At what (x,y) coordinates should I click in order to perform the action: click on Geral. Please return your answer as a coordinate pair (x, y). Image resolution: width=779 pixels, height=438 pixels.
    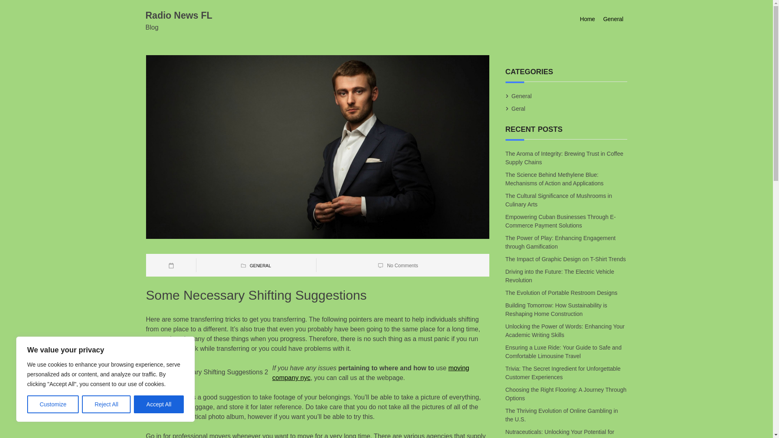
    Looking at the image, I should click on (519, 109).